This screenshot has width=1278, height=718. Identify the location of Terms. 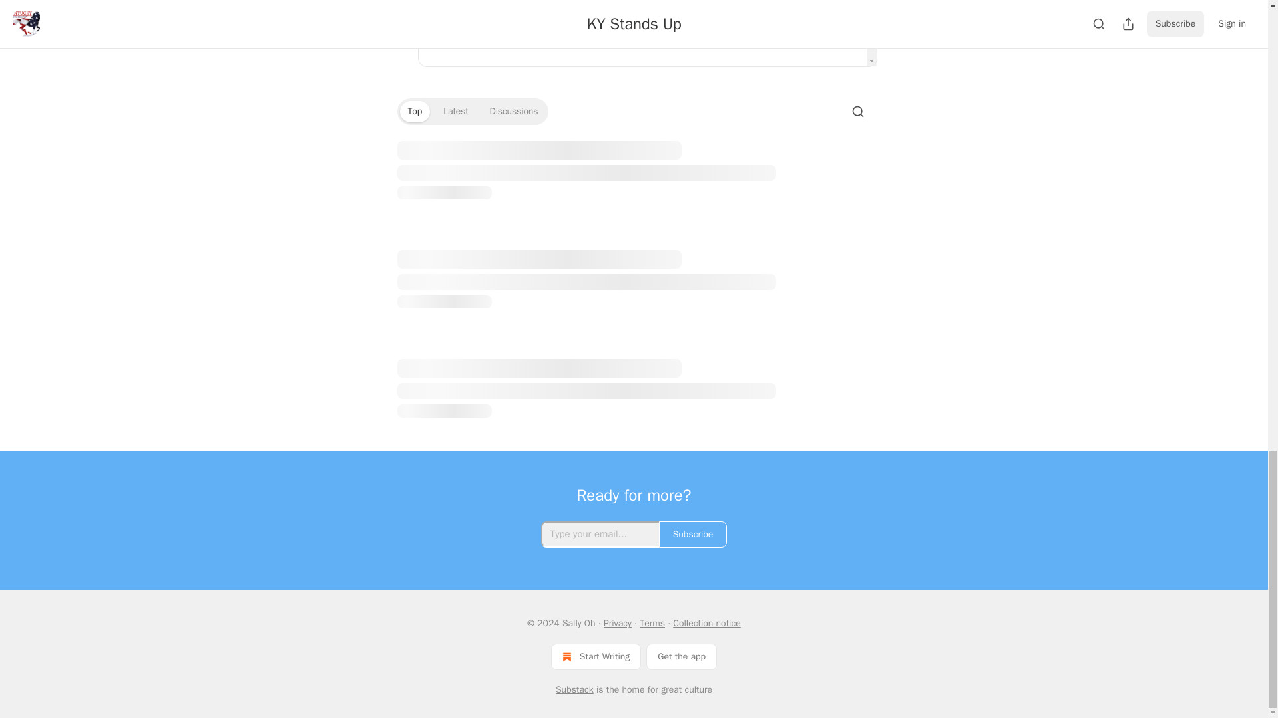
(652, 623).